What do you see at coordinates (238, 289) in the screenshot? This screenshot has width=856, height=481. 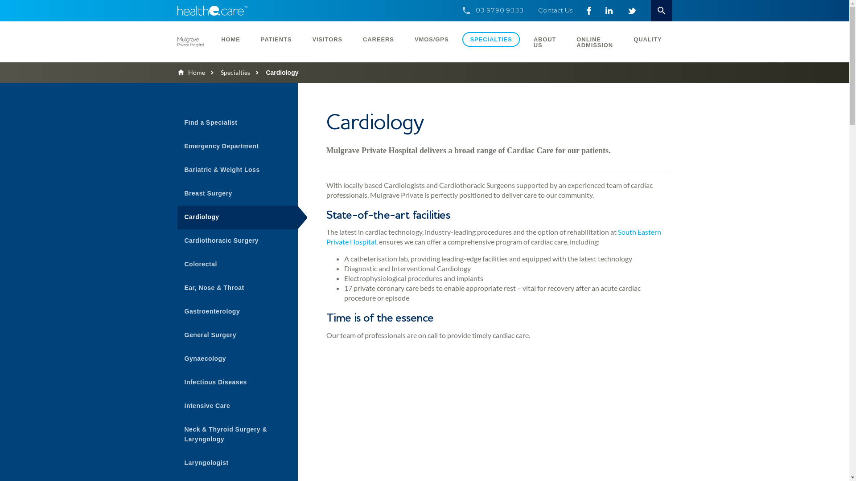 I see `Ear, Nose & Throat` at bounding box center [238, 289].